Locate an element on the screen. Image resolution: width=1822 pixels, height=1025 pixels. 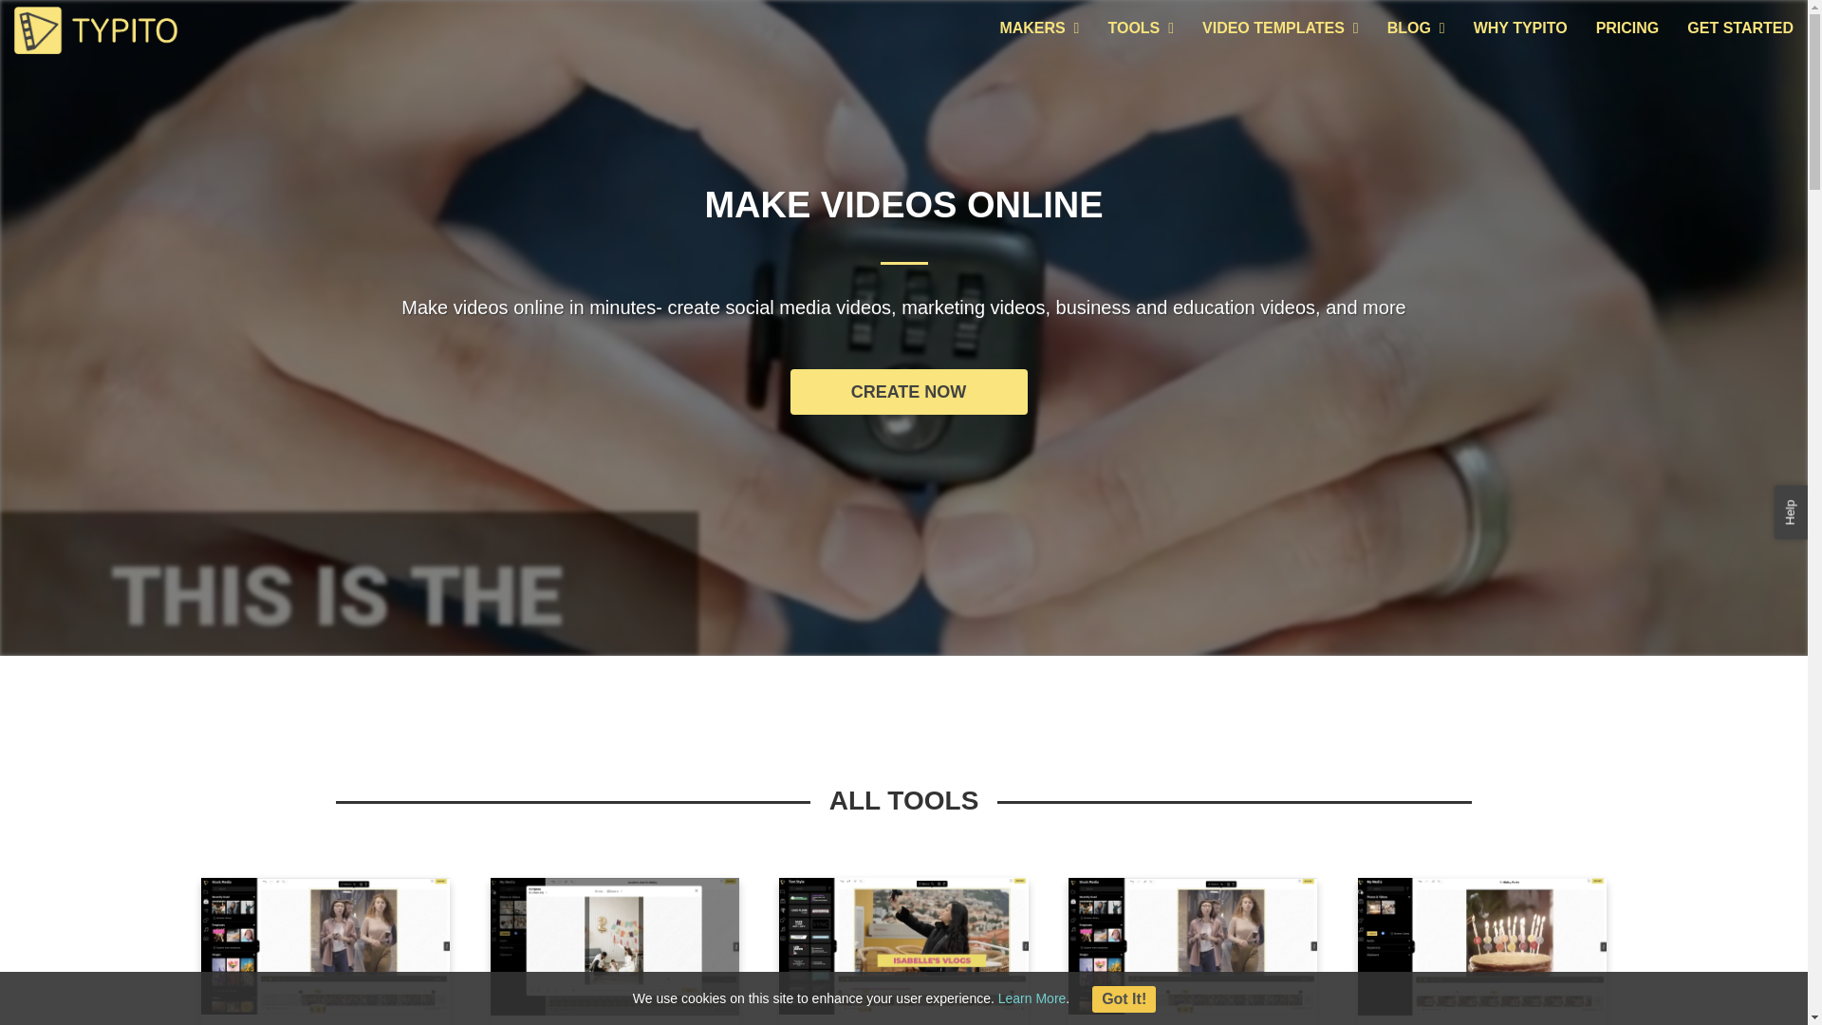
WHY TYPITO is located at coordinates (1520, 28).